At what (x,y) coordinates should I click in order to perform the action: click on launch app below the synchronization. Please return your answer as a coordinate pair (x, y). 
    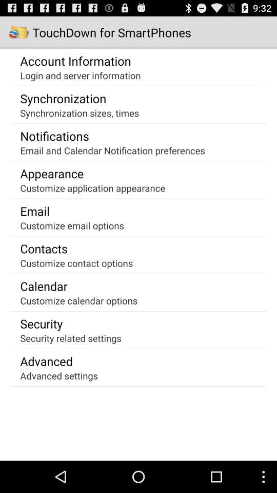
    Looking at the image, I should click on (80, 113).